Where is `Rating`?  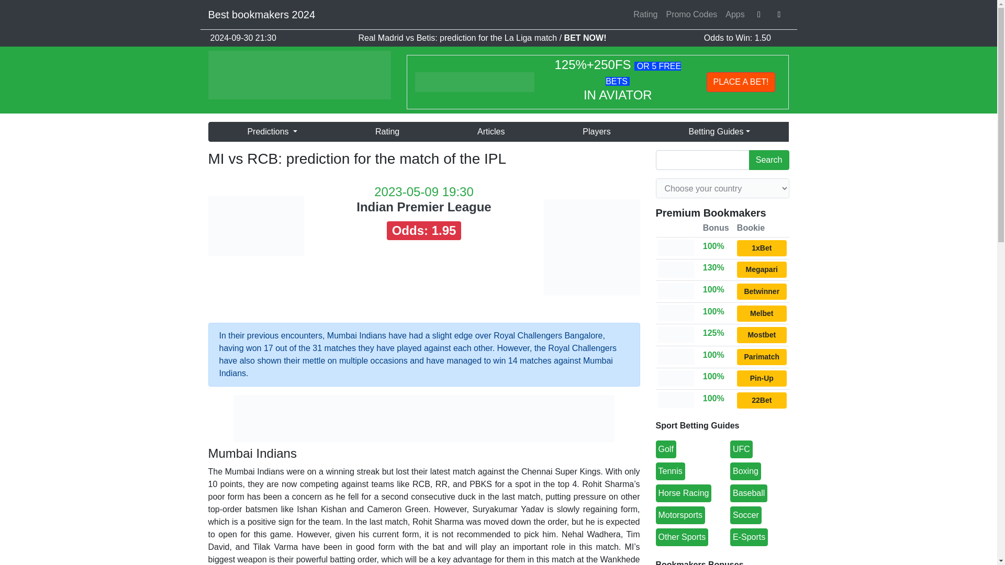 Rating is located at coordinates (387, 132).